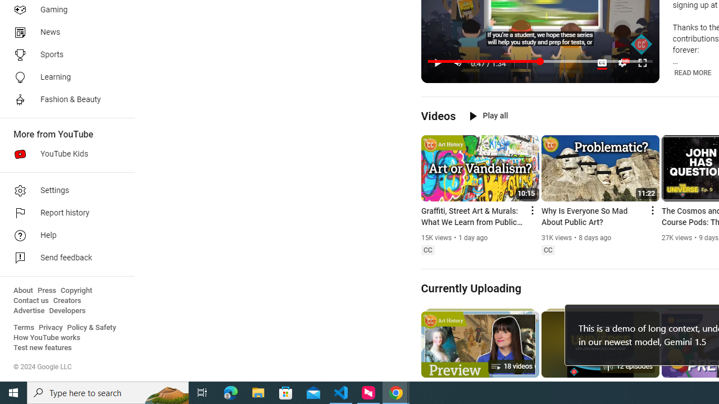 This screenshot has height=404, width=719. Describe the element at coordinates (64, 213) in the screenshot. I see `Report history` at that location.